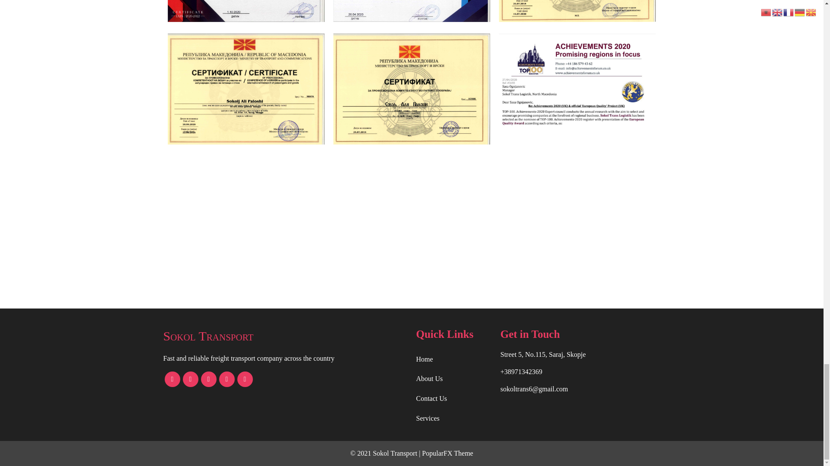 This screenshot has width=830, height=466. I want to click on Certificat 6, so click(412, 89).